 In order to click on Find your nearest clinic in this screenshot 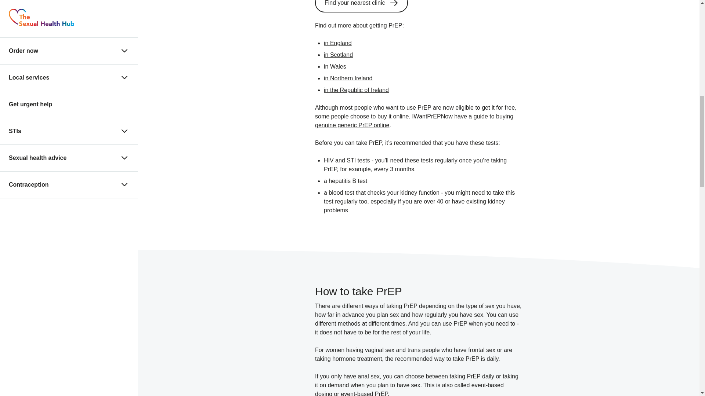, I will do `click(361, 6)`.